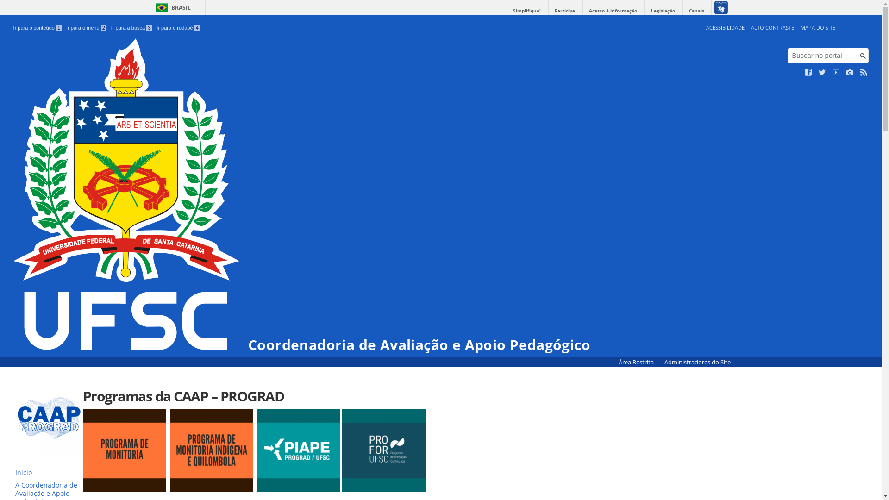 This screenshot has width=889, height=500. What do you see at coordinates (171, 7) in the screenshot?
I see `BRASIL` at bounding box center [171, 7].